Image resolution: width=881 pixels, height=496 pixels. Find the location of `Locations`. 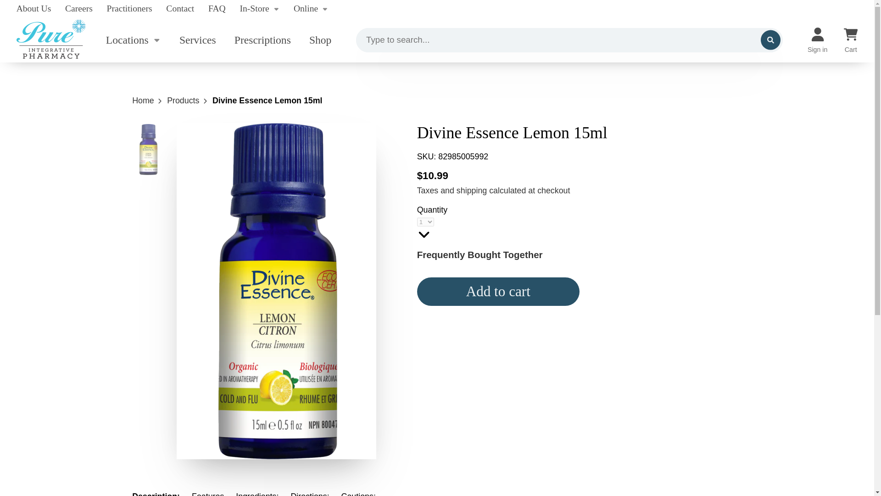

Locations is located at coordinates (130, 40).